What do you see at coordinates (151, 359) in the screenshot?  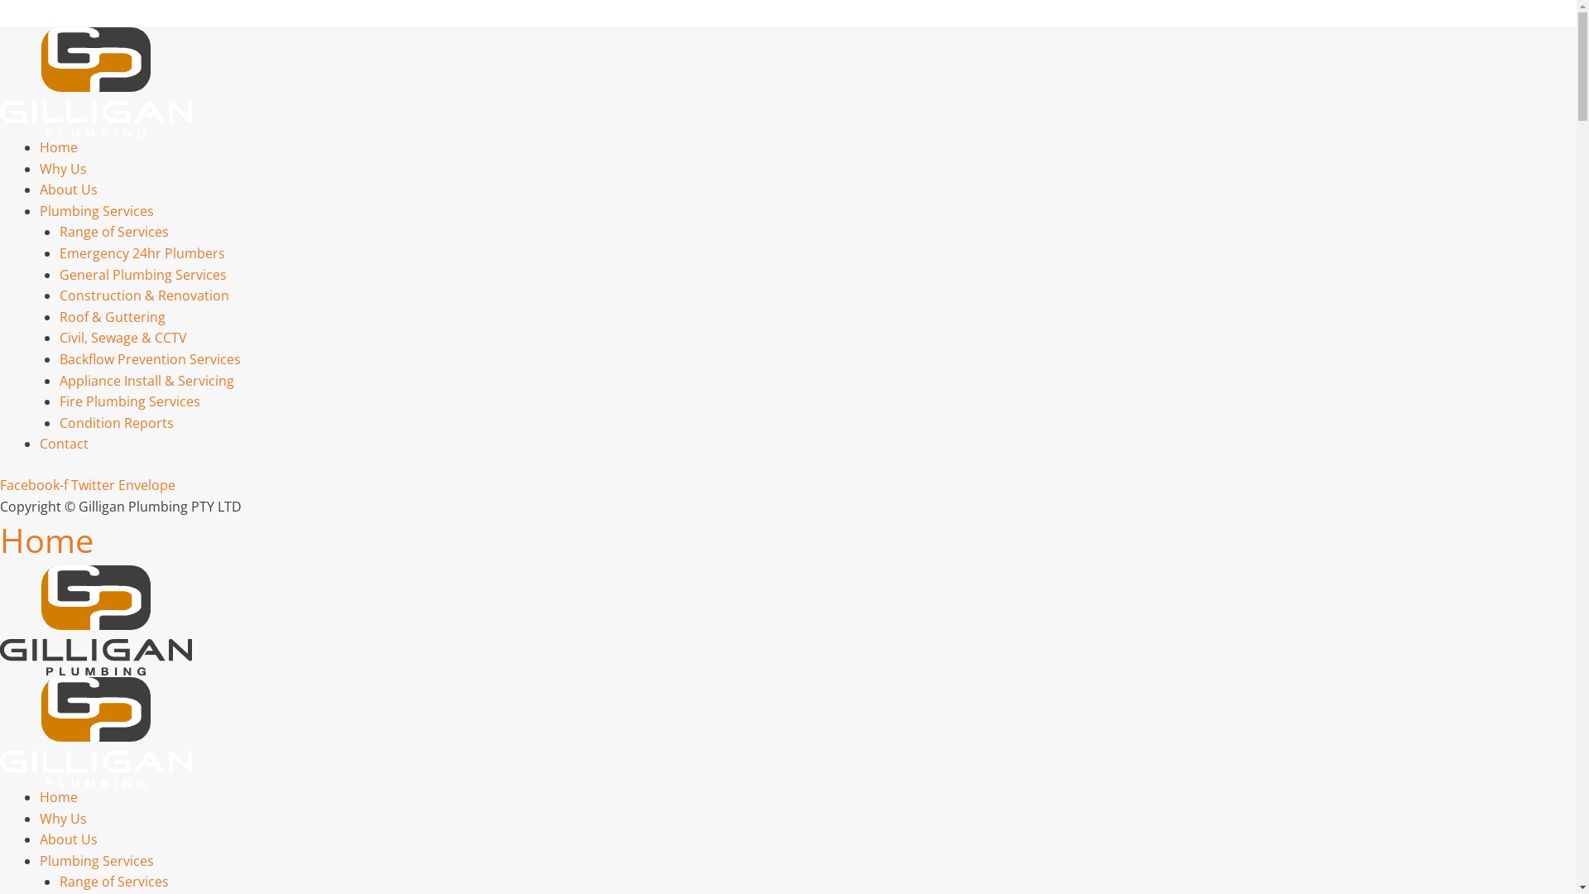 I see `Backflow Prevention Services` at bounding box center [151, 359].